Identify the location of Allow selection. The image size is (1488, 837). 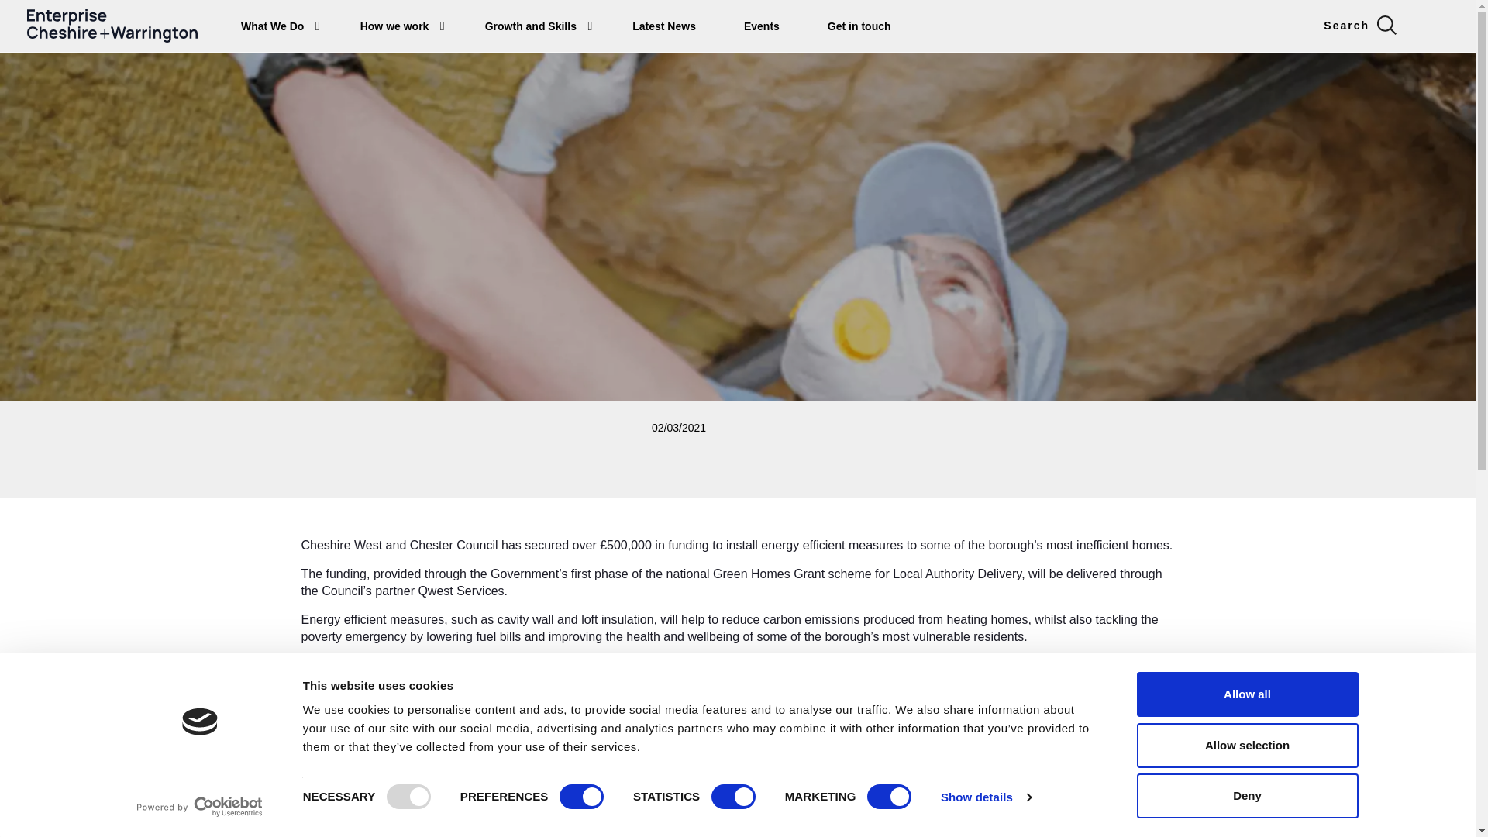
(1246, 745).